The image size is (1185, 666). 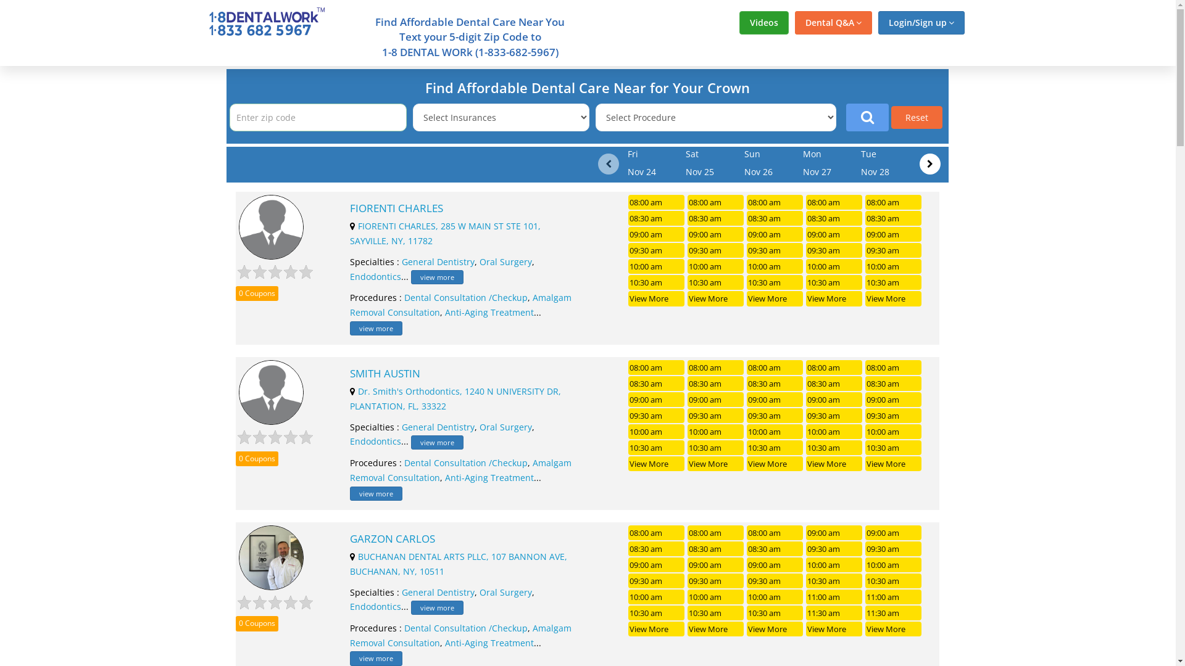 What do you see at coordinates (921, 23) in the screenshot?
I see `Login/Sign up` at bounding box center [921, 23].